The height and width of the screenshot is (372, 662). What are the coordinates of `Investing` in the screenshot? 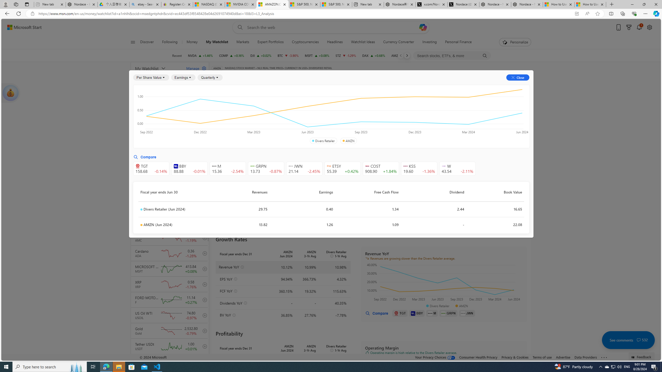 It's located at (430, 42).